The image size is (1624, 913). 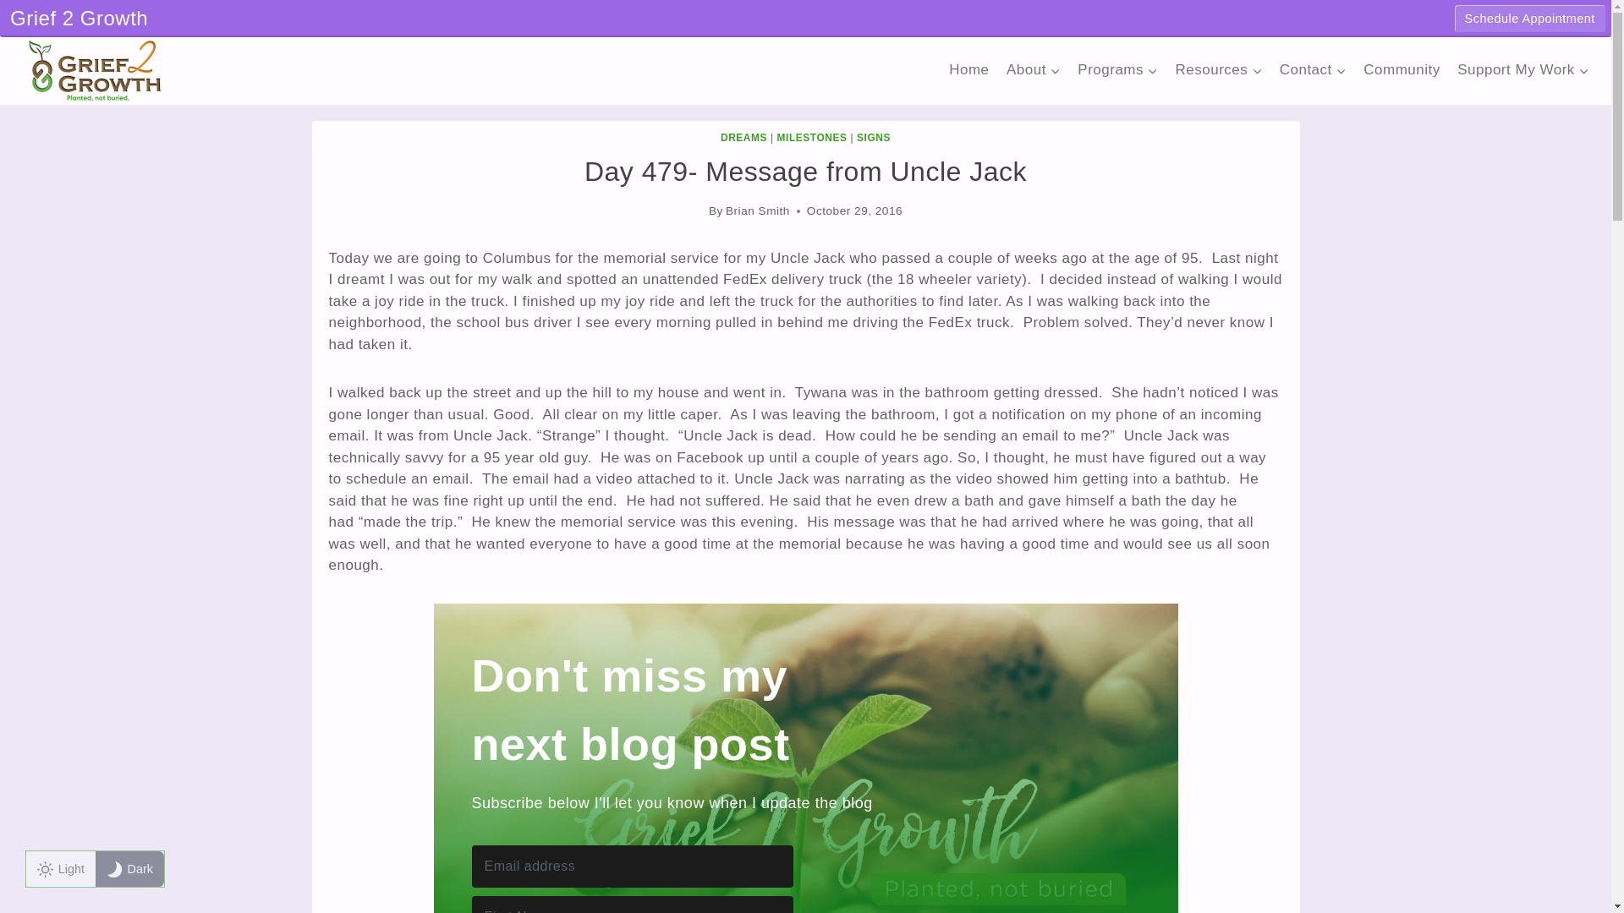 I want to click on DREAMS, so click(x=743, y=137).